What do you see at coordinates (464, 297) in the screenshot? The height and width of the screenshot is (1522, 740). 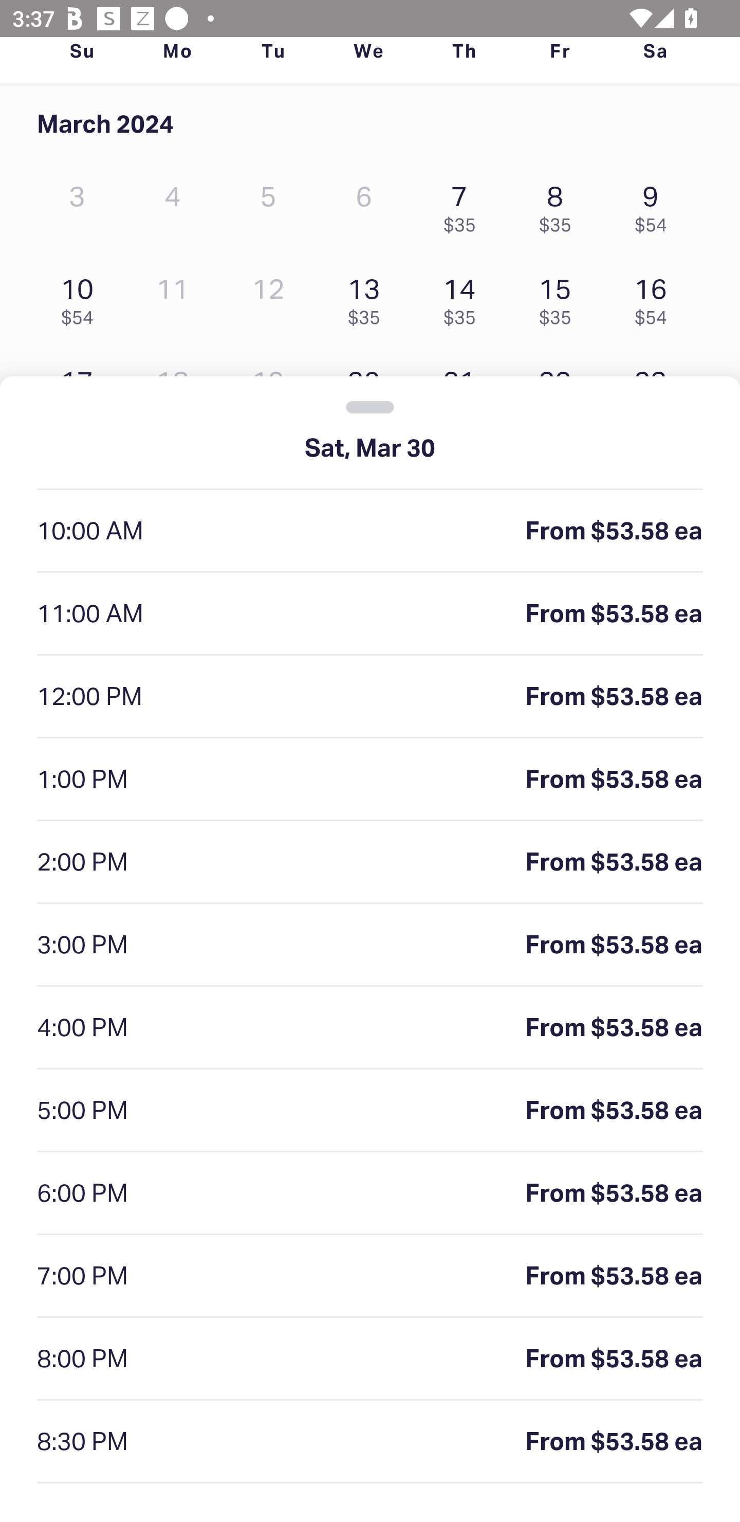 I see `14 $35` at bounding box center [464, 297].